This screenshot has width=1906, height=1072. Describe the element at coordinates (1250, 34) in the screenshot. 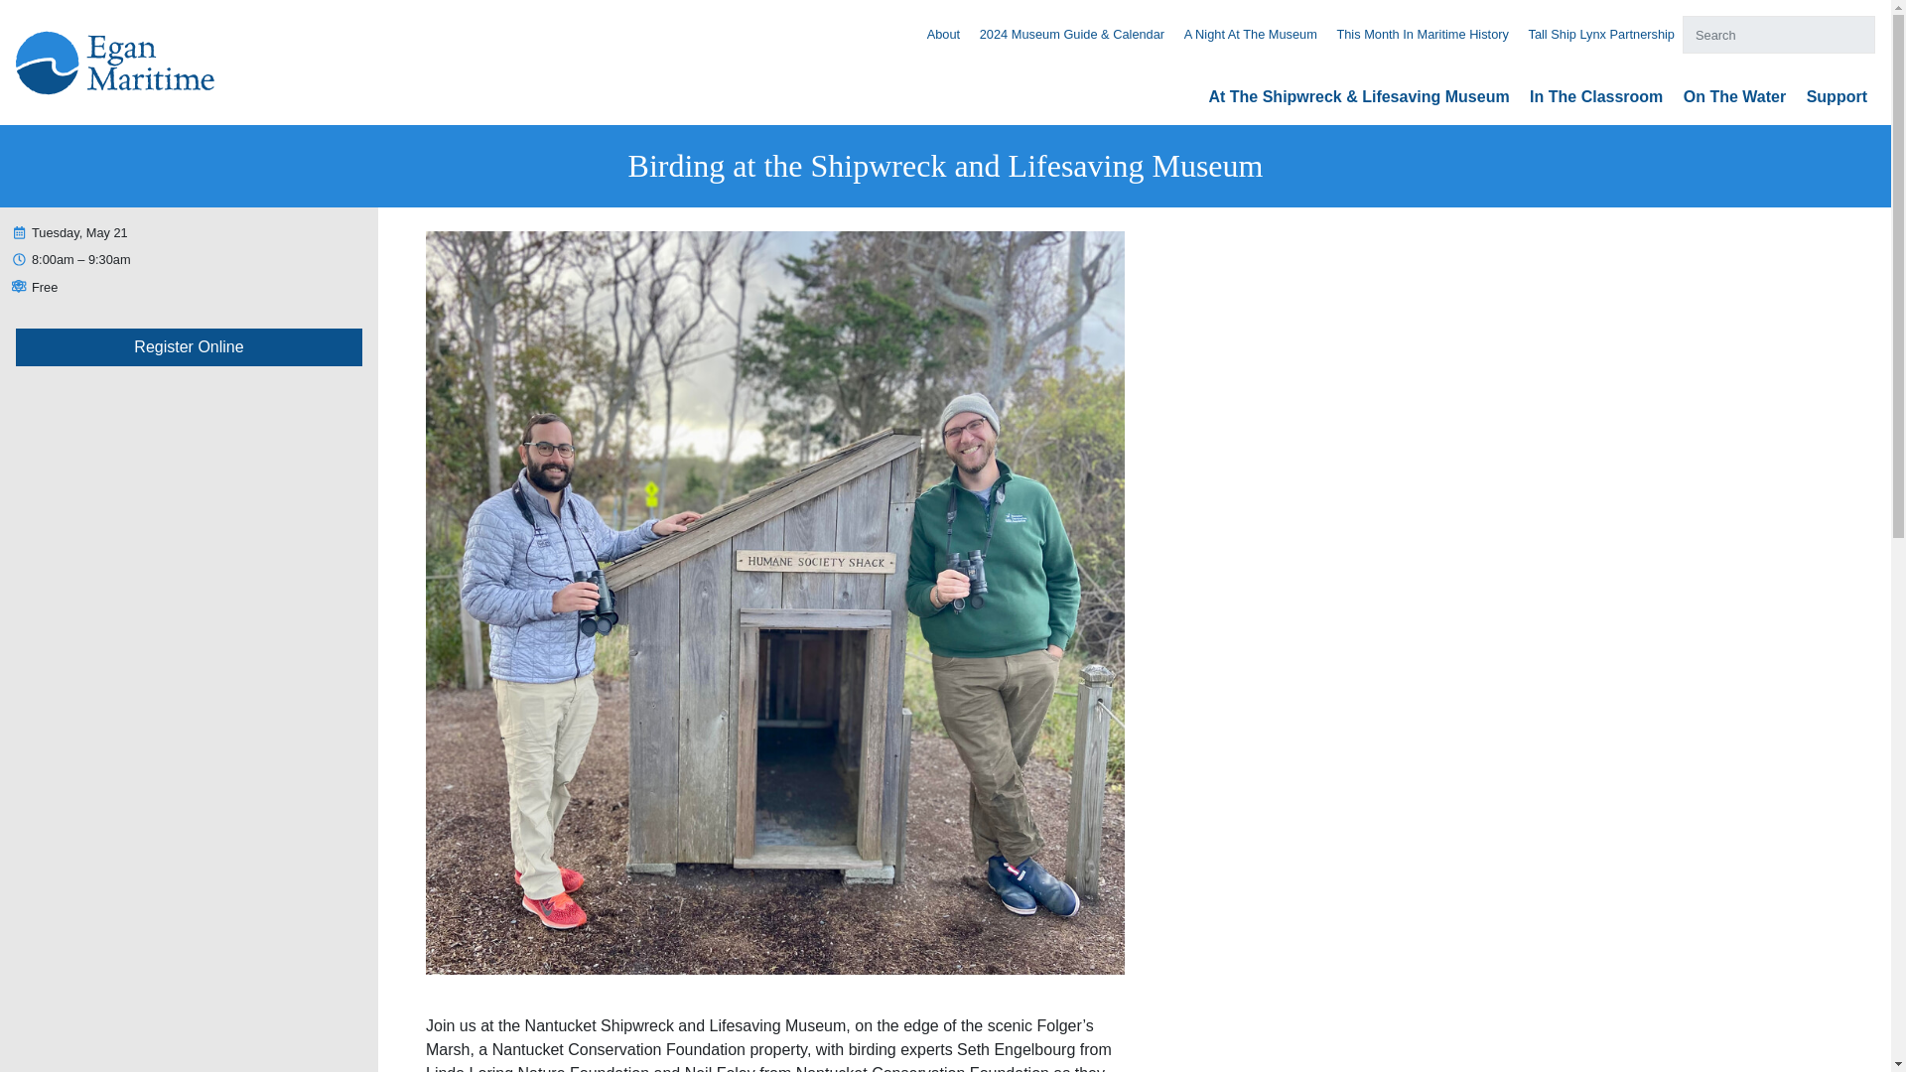

I see `A Night At The Museum` at that location.